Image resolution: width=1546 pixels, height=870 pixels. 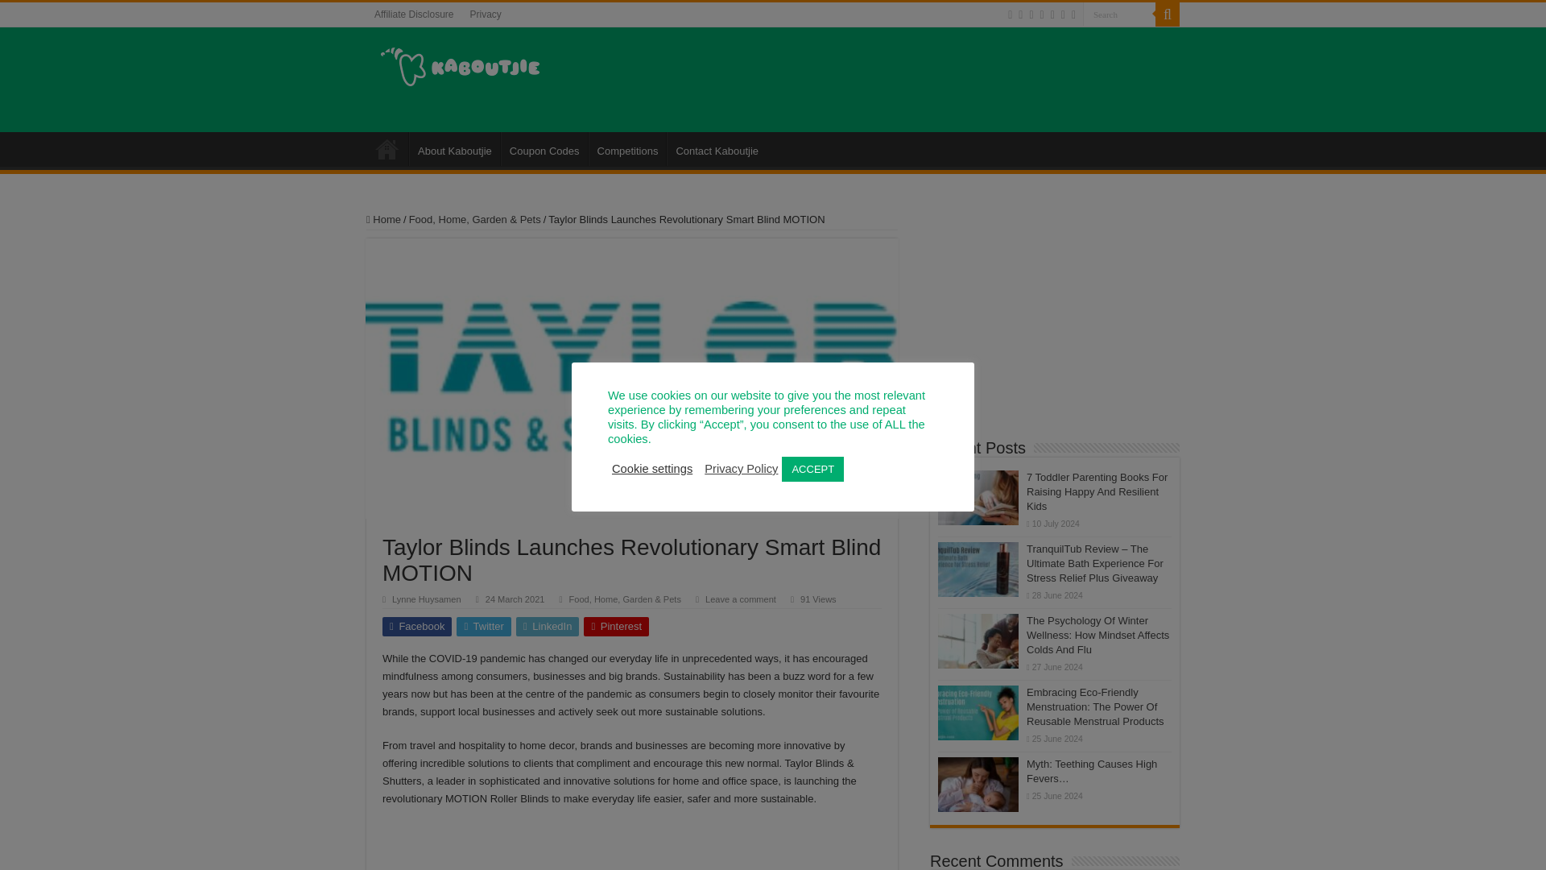 What do you see at coordinates (717, 149) in the screenshot?
I see `Contact Kaboutjie` at bounding box center [717, 149].